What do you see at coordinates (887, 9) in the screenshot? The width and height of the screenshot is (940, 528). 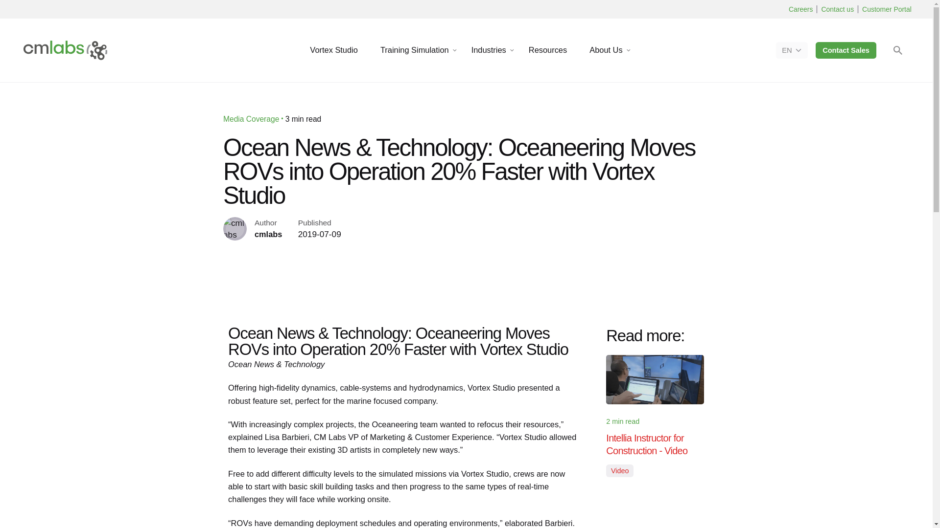 I see `Customer Portal` at bounding box center [887, 9].